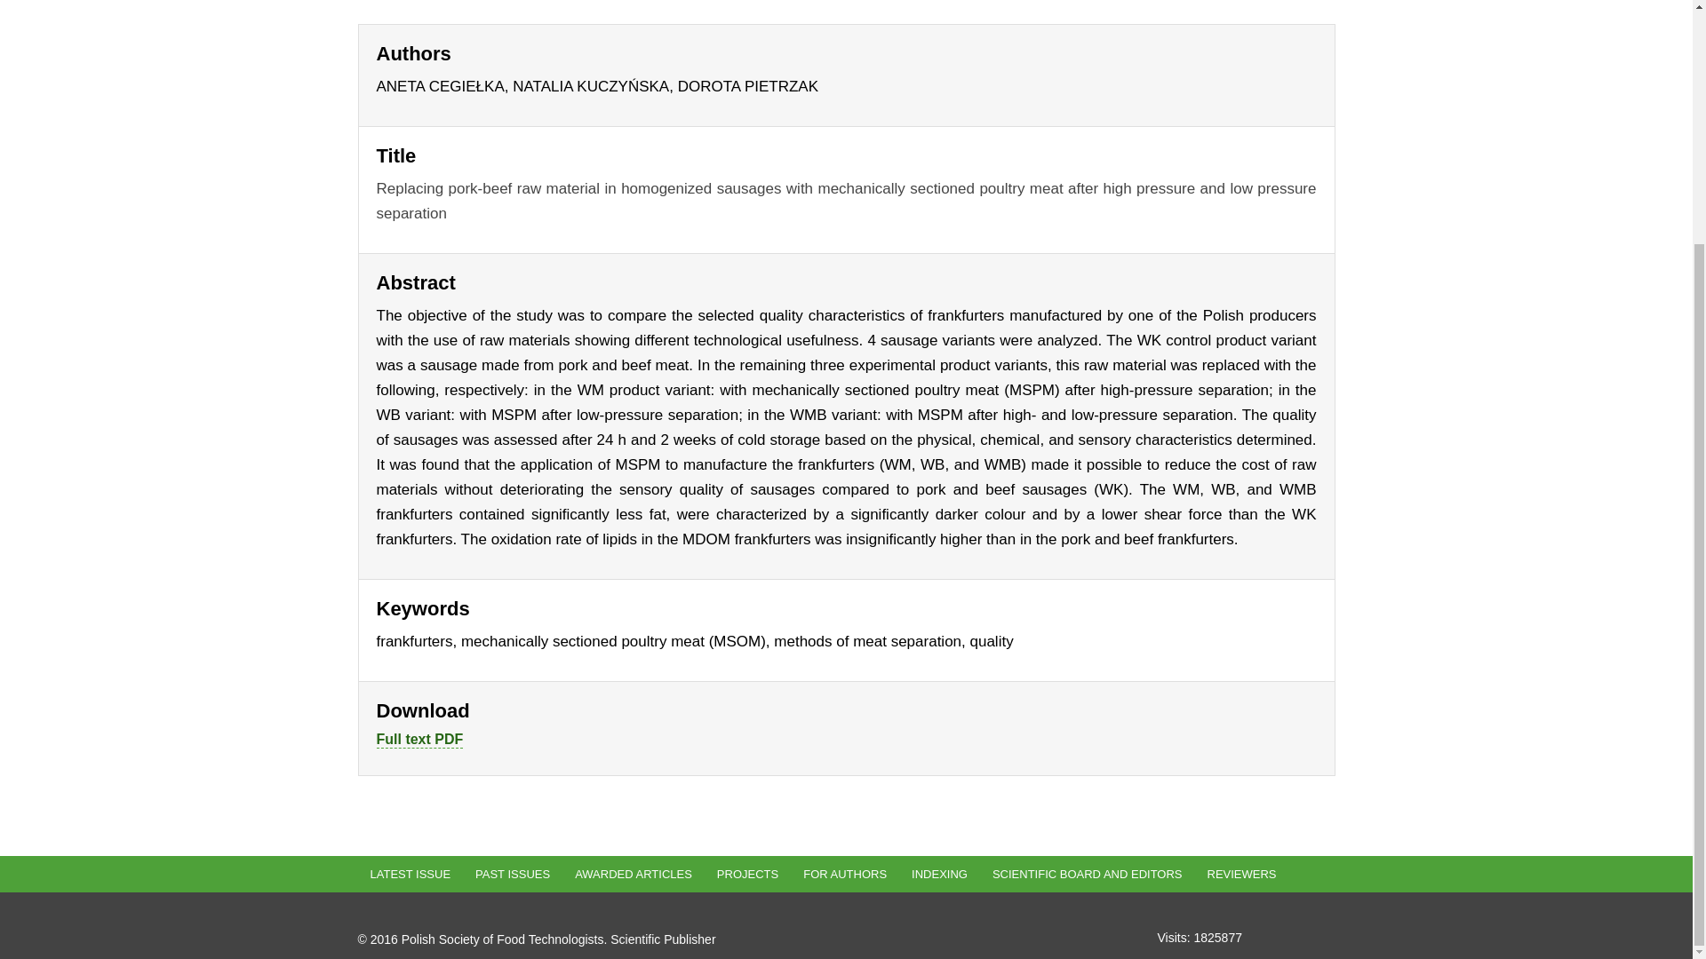  Describe the element at coordinates (409, 874) in the screenshot. I see `LATEST ISSUE` at that location.